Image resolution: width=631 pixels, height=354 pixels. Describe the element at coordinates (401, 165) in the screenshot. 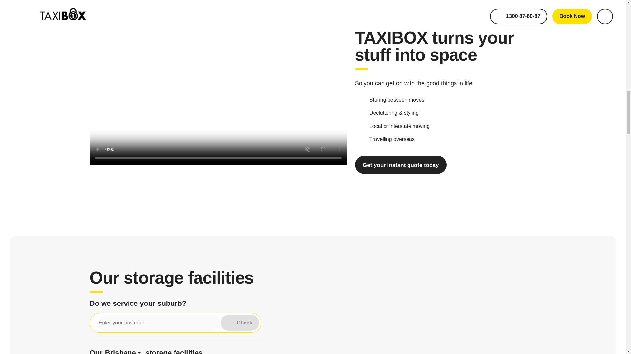

I see `Get your instant quote today` at that location.